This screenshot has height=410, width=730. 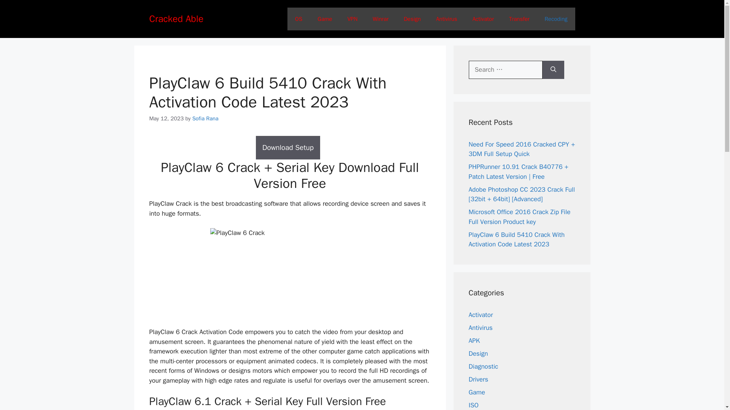 What do you see at coordinates (205, 118) in the screenshot?
I see `View all posts by Sofia Rana` at bounding box center [205, 118].